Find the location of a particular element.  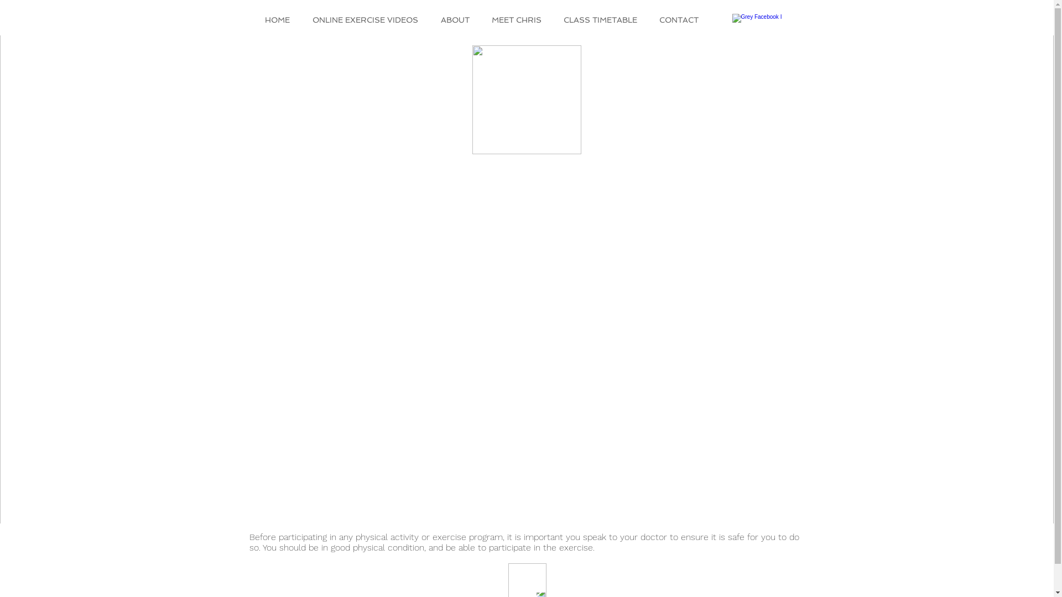

MEET CHRIS is located at coordinates (519, 20).